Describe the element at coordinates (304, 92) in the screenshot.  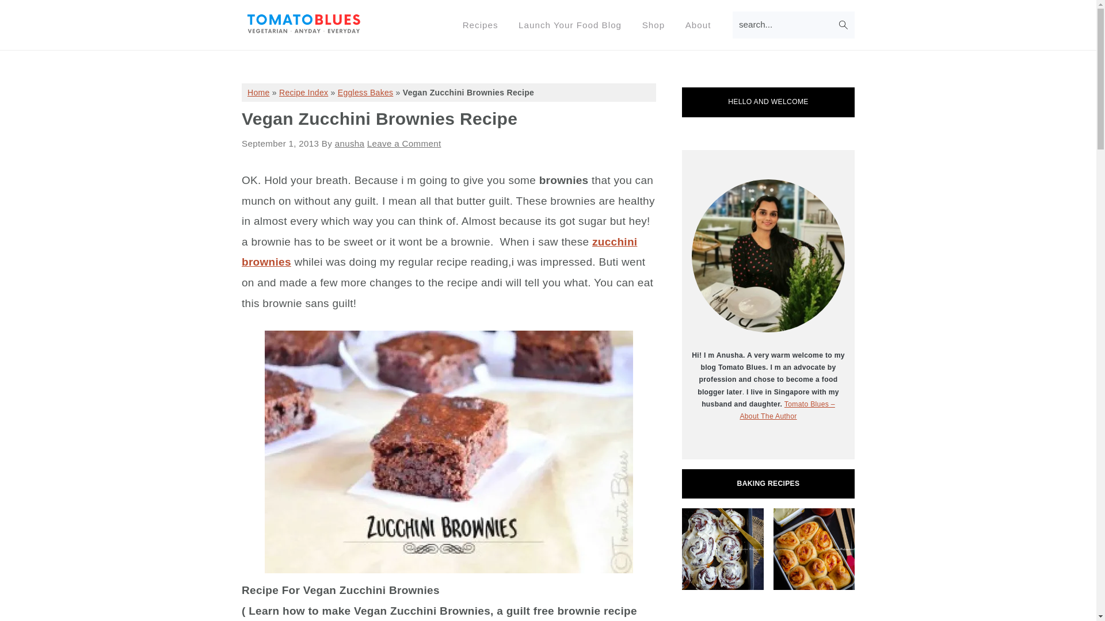
I see `Recipe Index` at that location.